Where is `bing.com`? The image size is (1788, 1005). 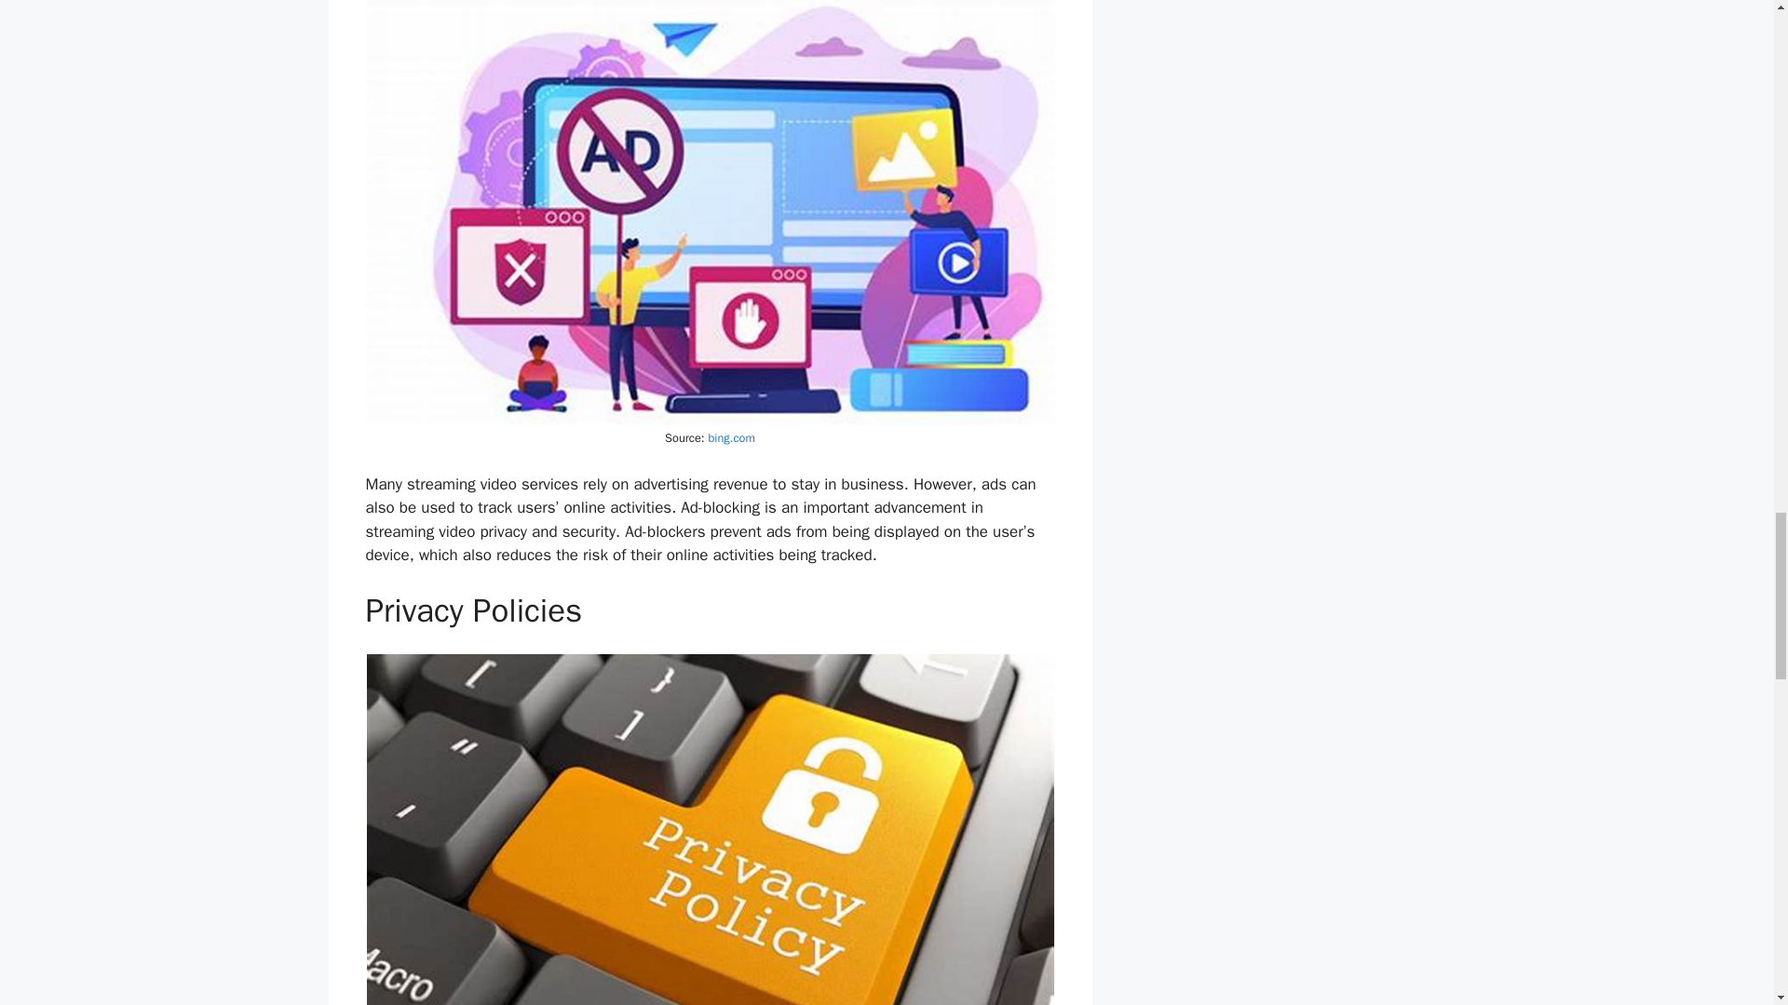 bing.com is located at coordinates (731, 438).